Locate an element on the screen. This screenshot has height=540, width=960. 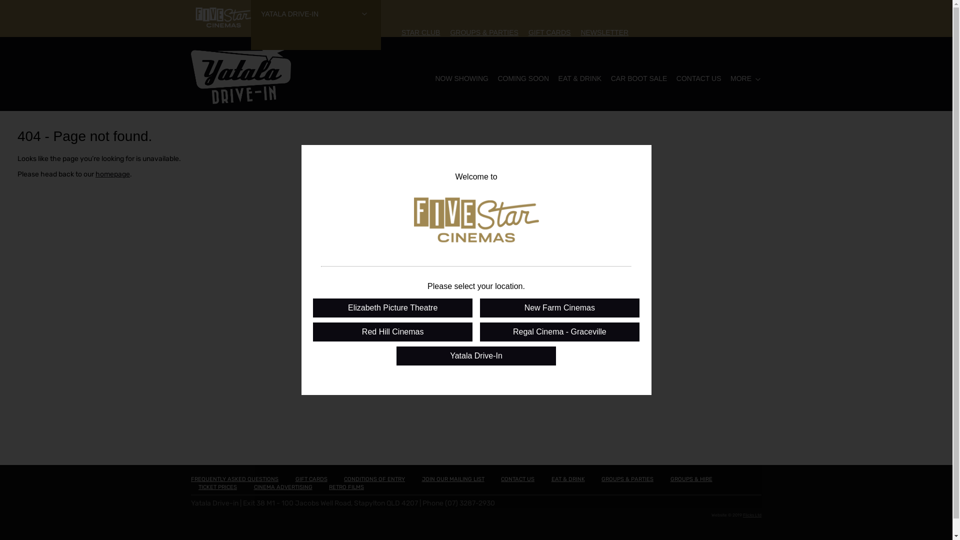
GROUPS & PARTIES is located at coordinates (627, 479).